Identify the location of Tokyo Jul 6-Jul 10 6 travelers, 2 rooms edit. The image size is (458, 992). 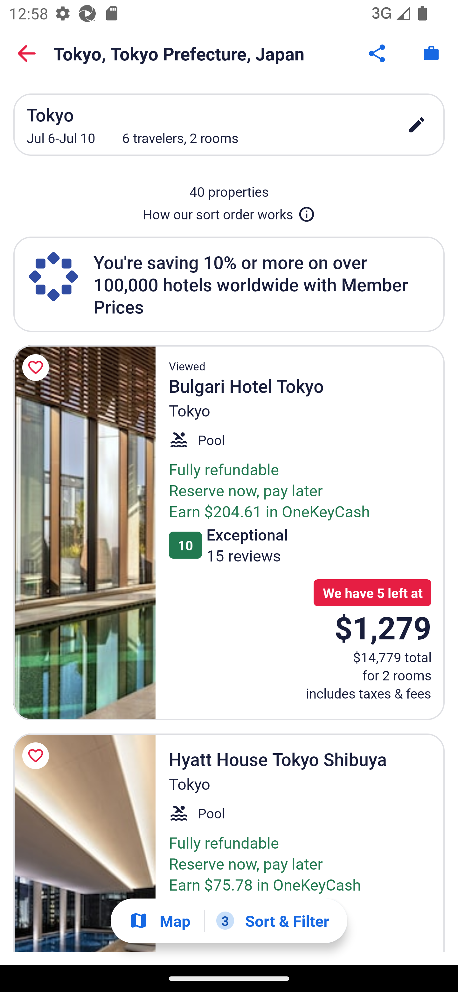
(229, 124).